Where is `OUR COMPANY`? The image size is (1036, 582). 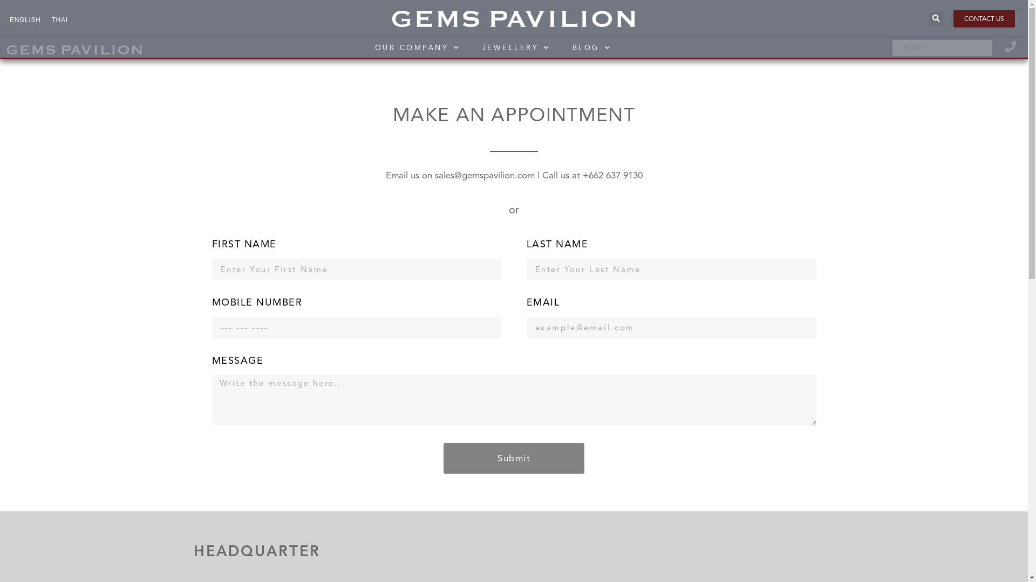
OUR COMPANY is located at coordinates (418, 47).